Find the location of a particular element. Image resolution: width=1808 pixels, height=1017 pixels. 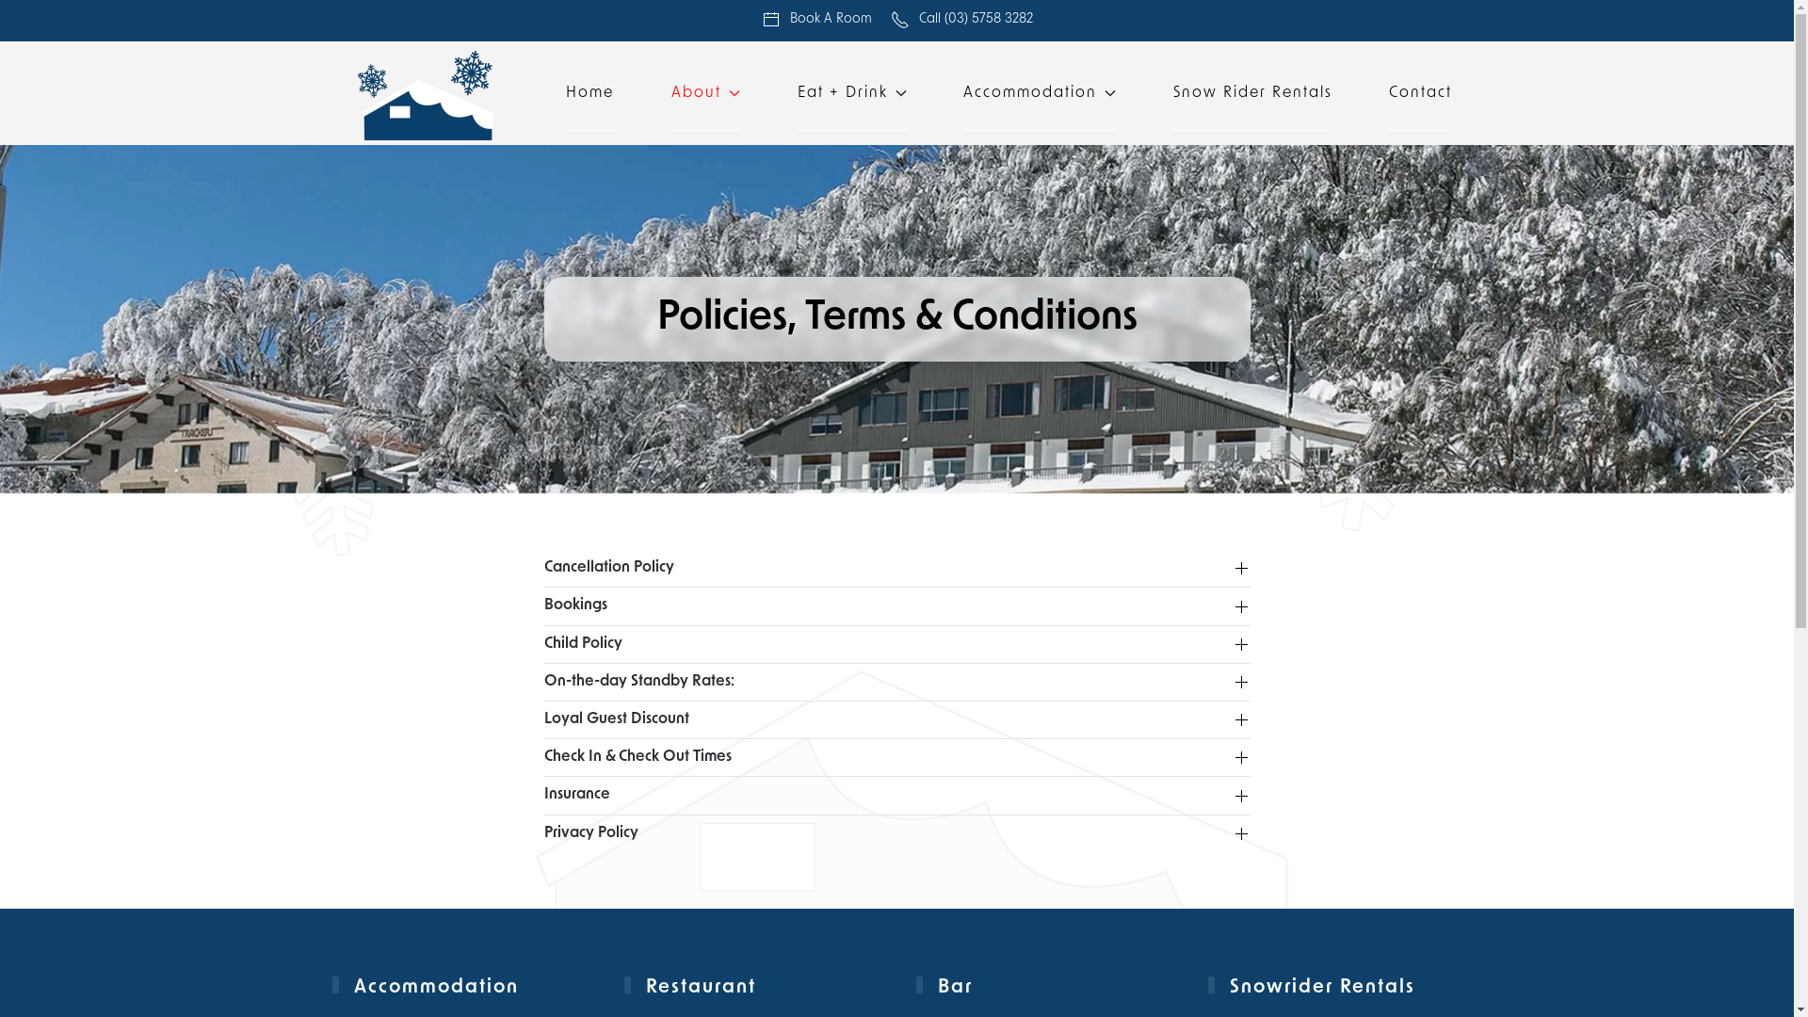

Contact is located at coordinates (1420, 93).